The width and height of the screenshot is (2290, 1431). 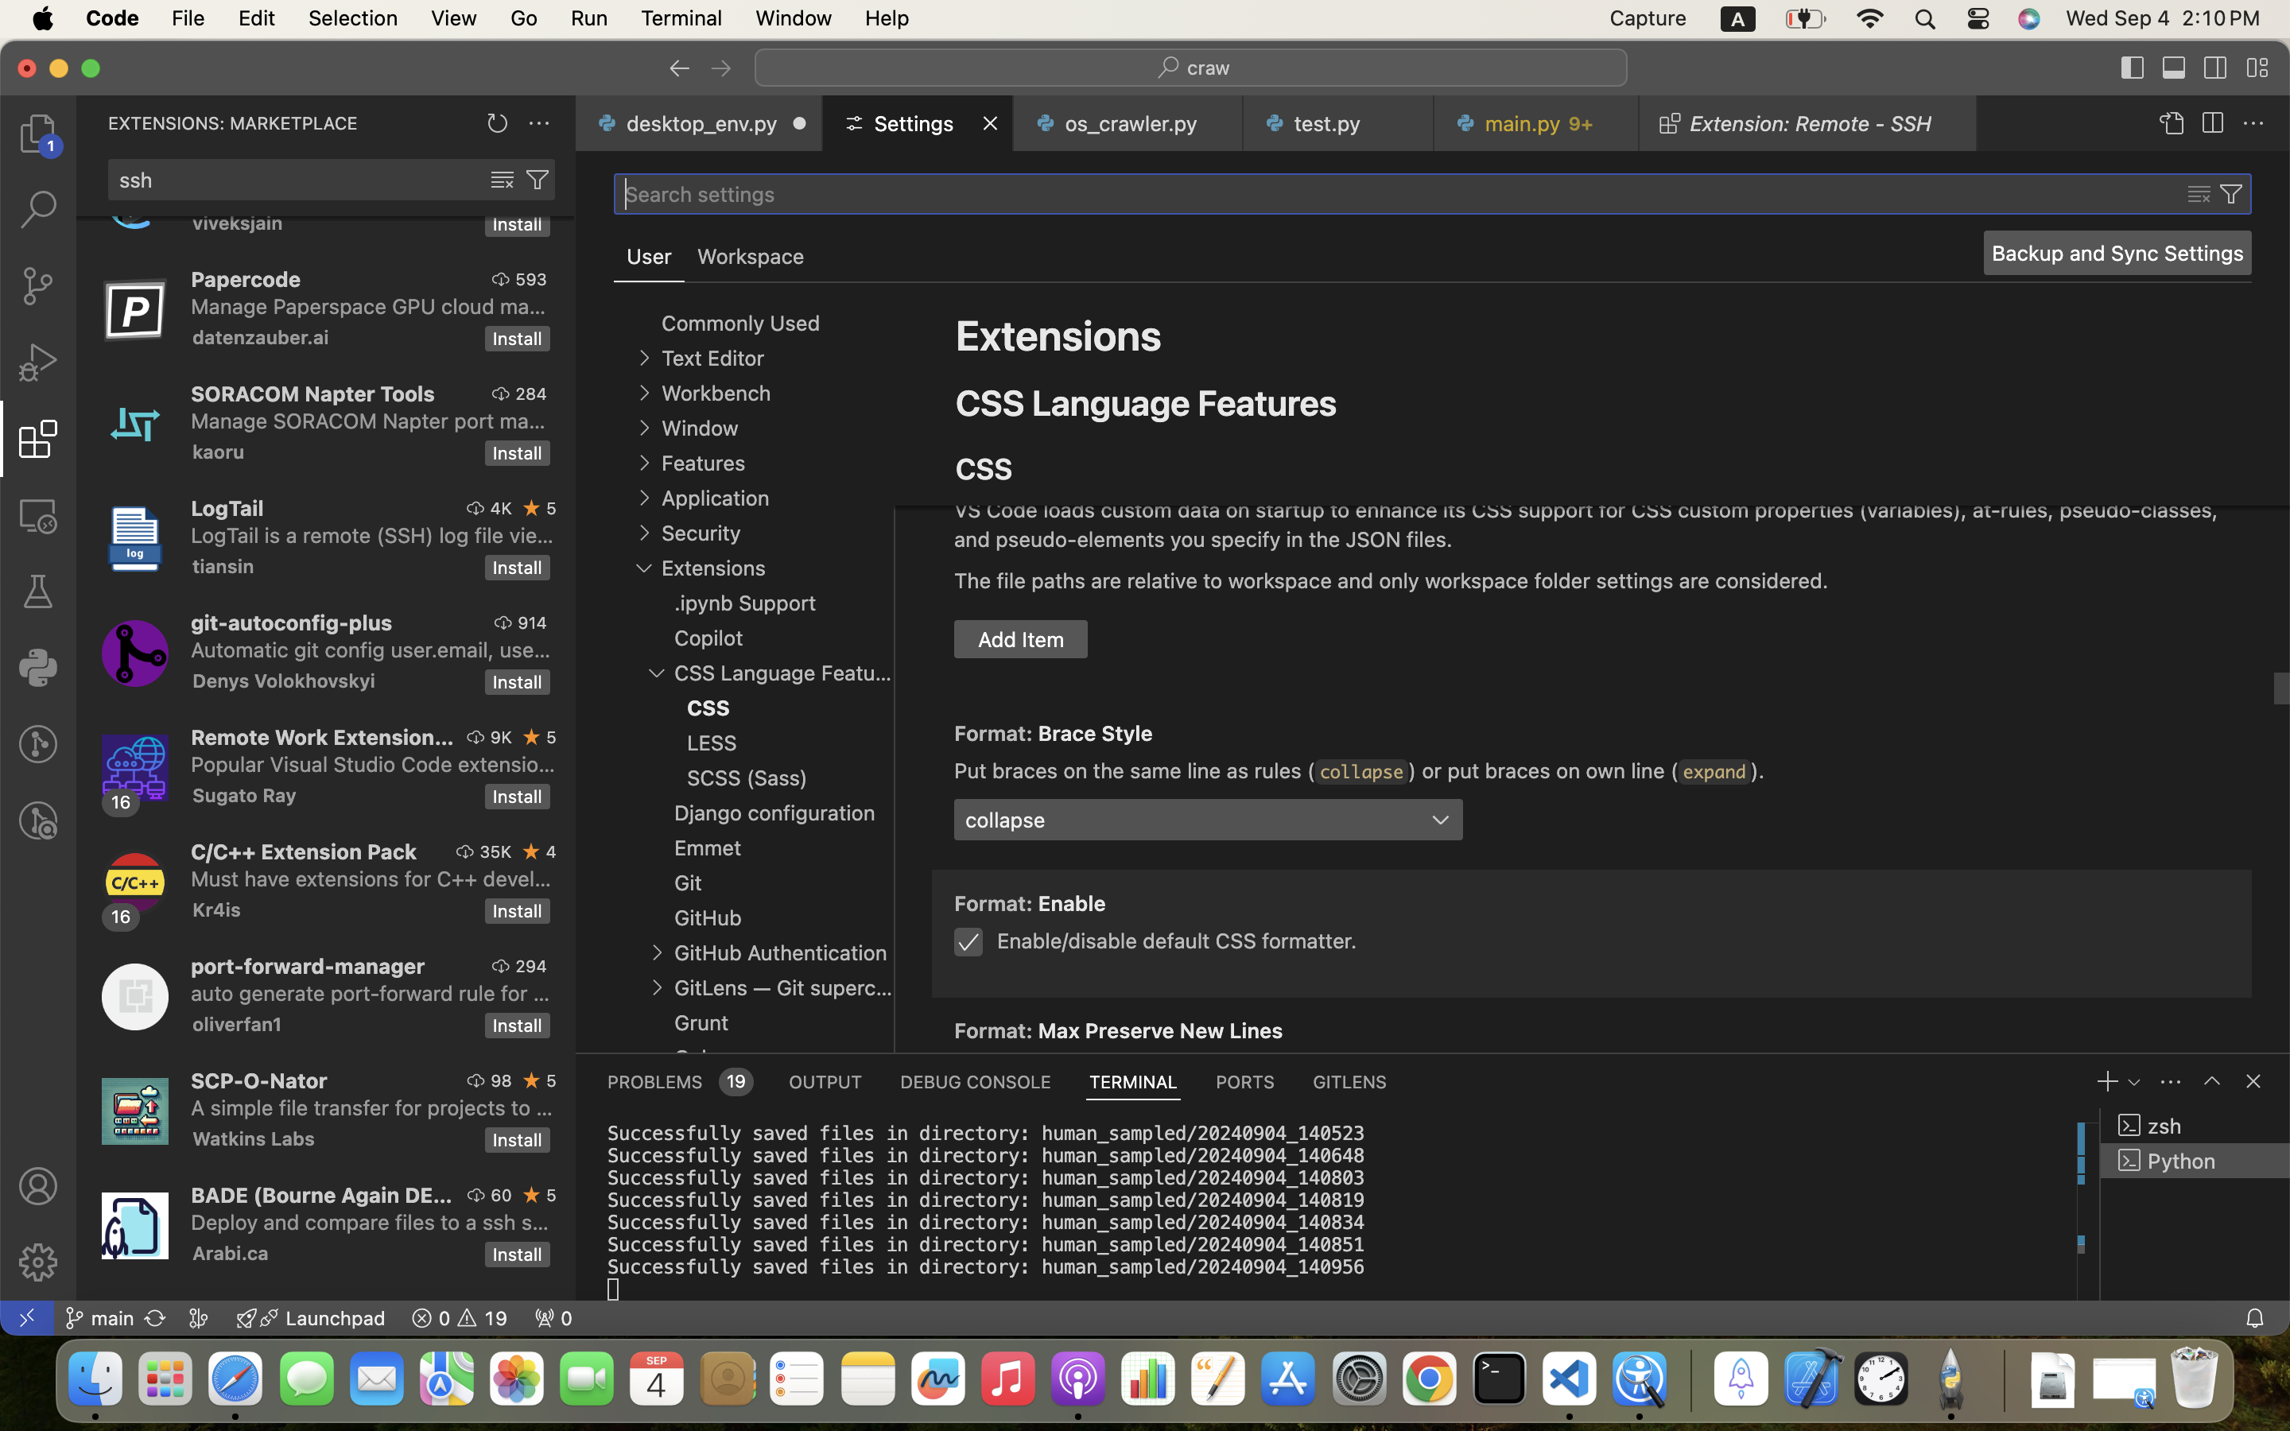 I want to click on kaoru, so click(x=219, y=452).